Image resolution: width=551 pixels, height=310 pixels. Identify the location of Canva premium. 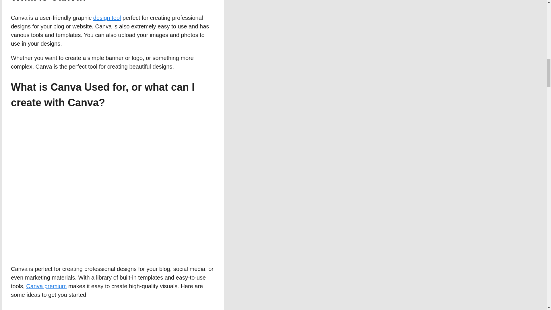
(46, 286).